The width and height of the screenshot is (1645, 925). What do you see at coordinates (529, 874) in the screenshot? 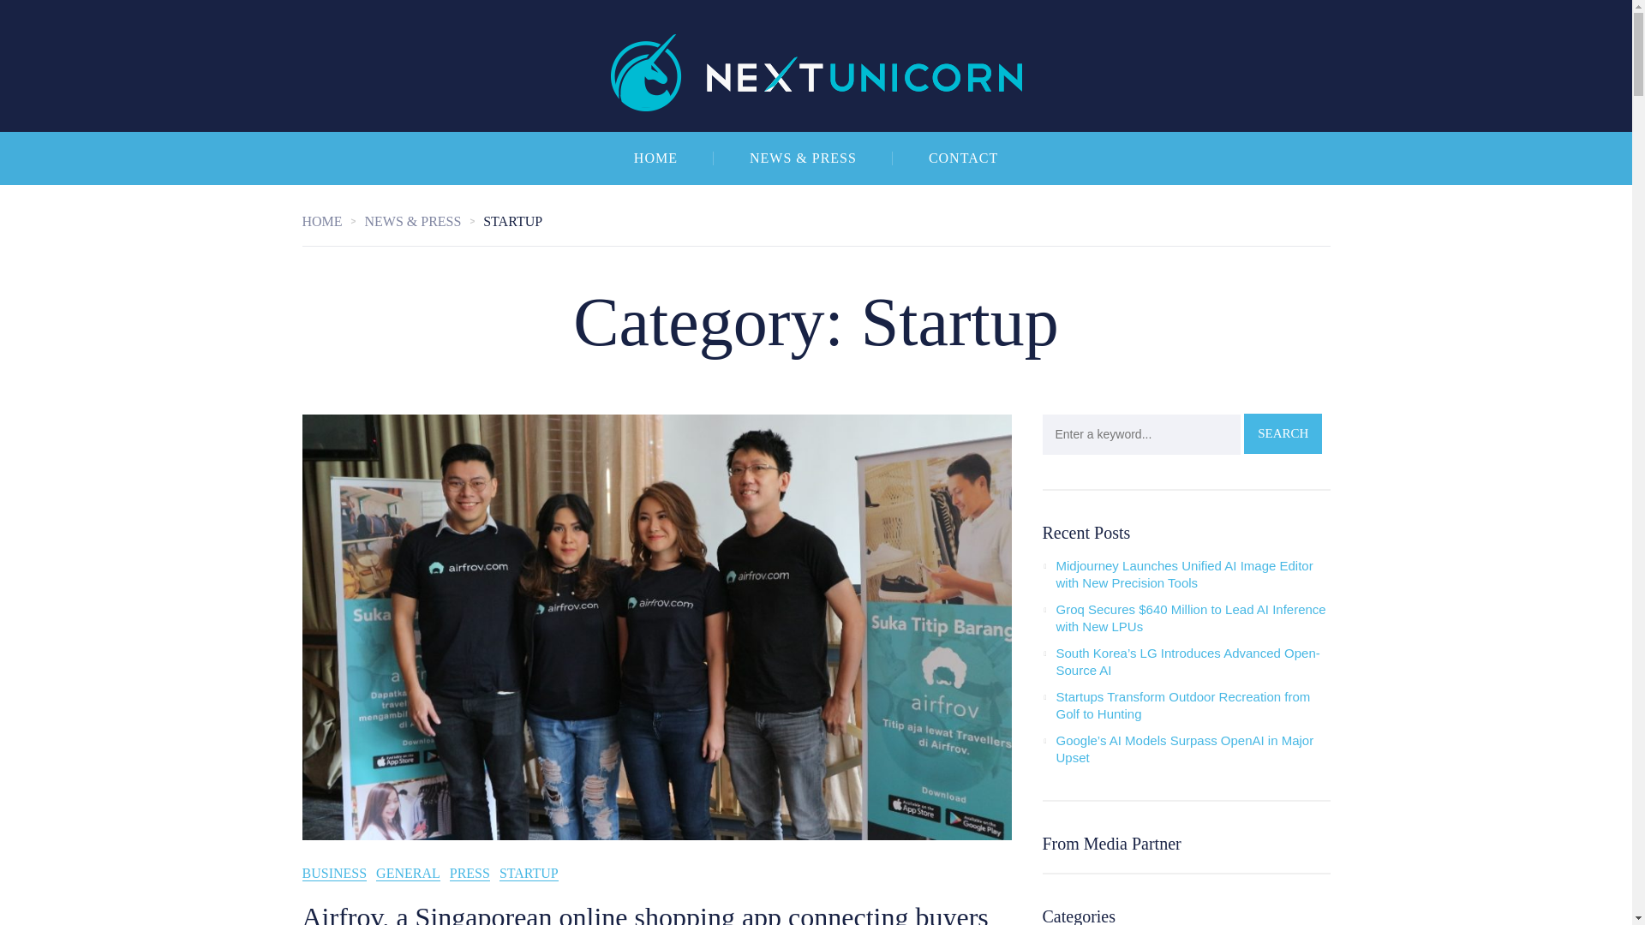
I see `STARTUP` at bounding box center [529, 874].